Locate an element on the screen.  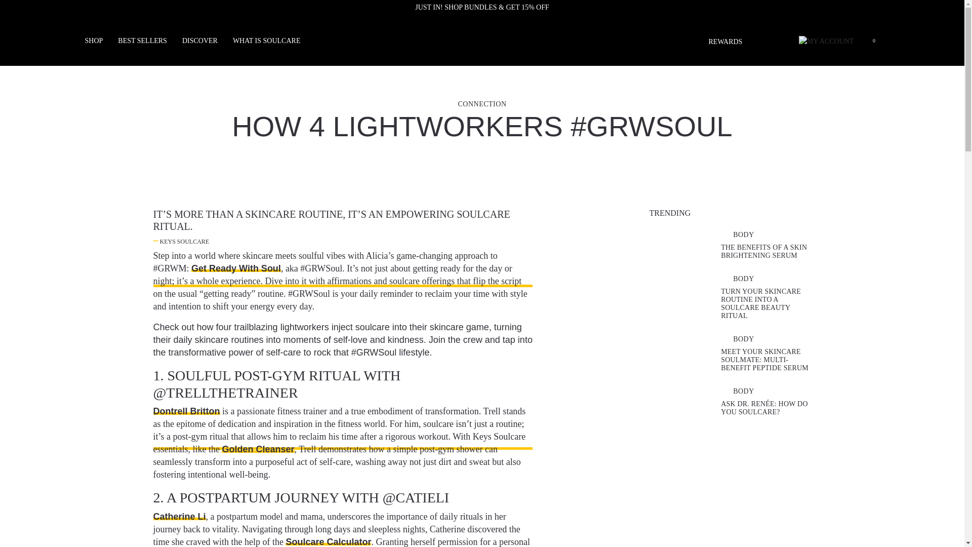
Connection is located at coordinates (482, 103).